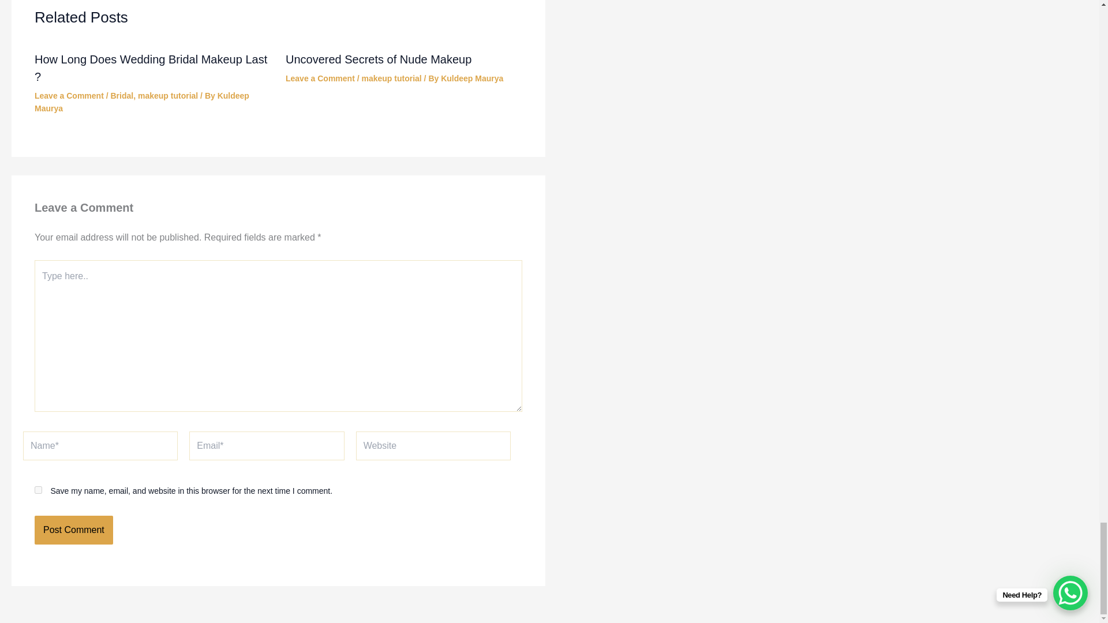  Describe the element at coordinates (73, 530) in the screenshot. I see `Post Comment` at that location.